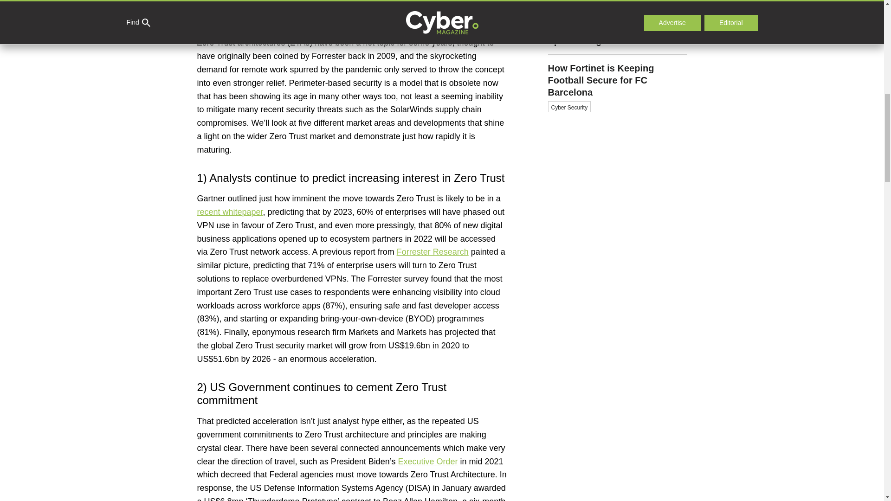  What do you see at coordinates (230, 212) in the screenshot?
I see `recent whitepaper` at bounding box center [230, 212].